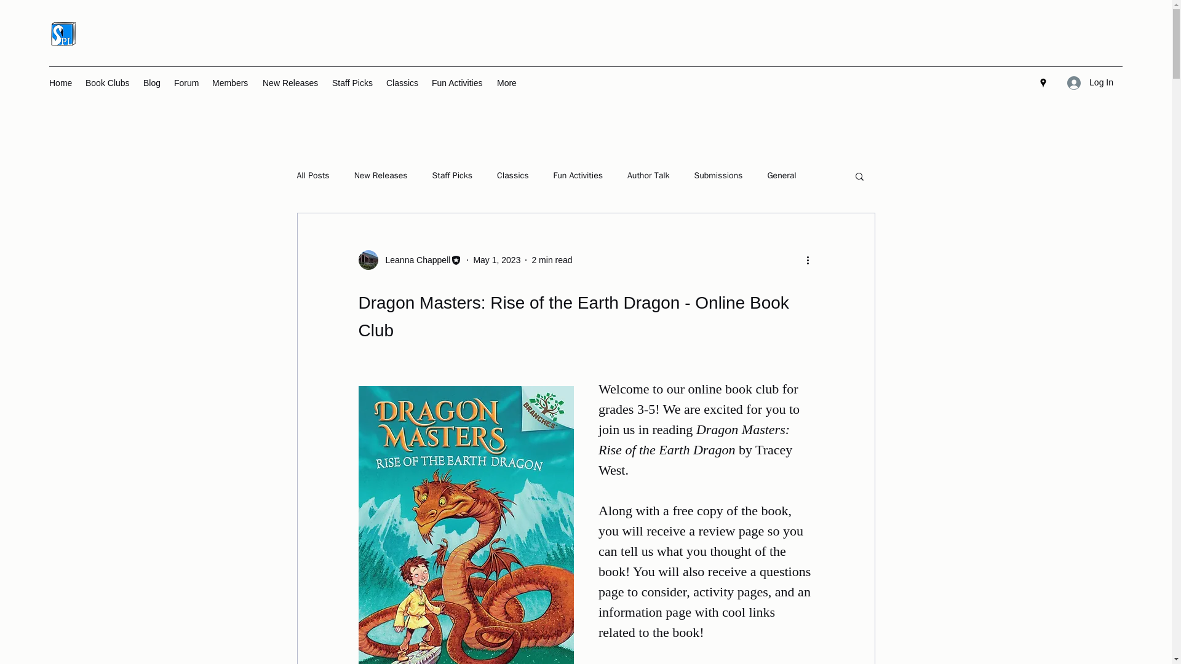 The width and height of the screenshot is (1181, 664). Describe the element at coordinates (458, 82) in the screenshot. I see `Fun Activities` at that location.